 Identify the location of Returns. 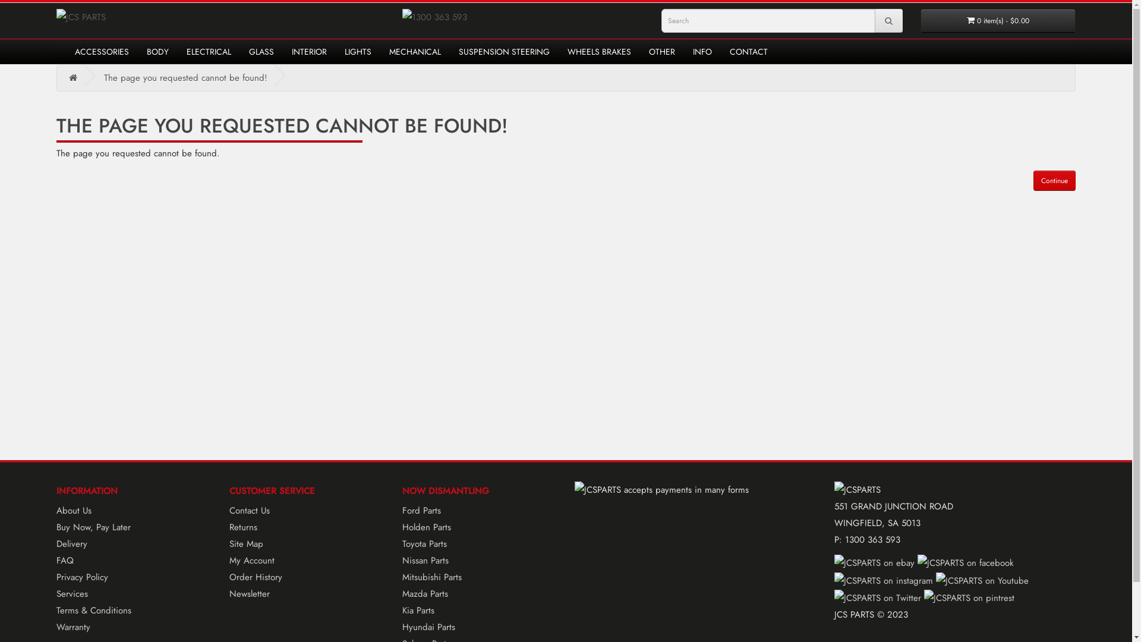
(244, 527).